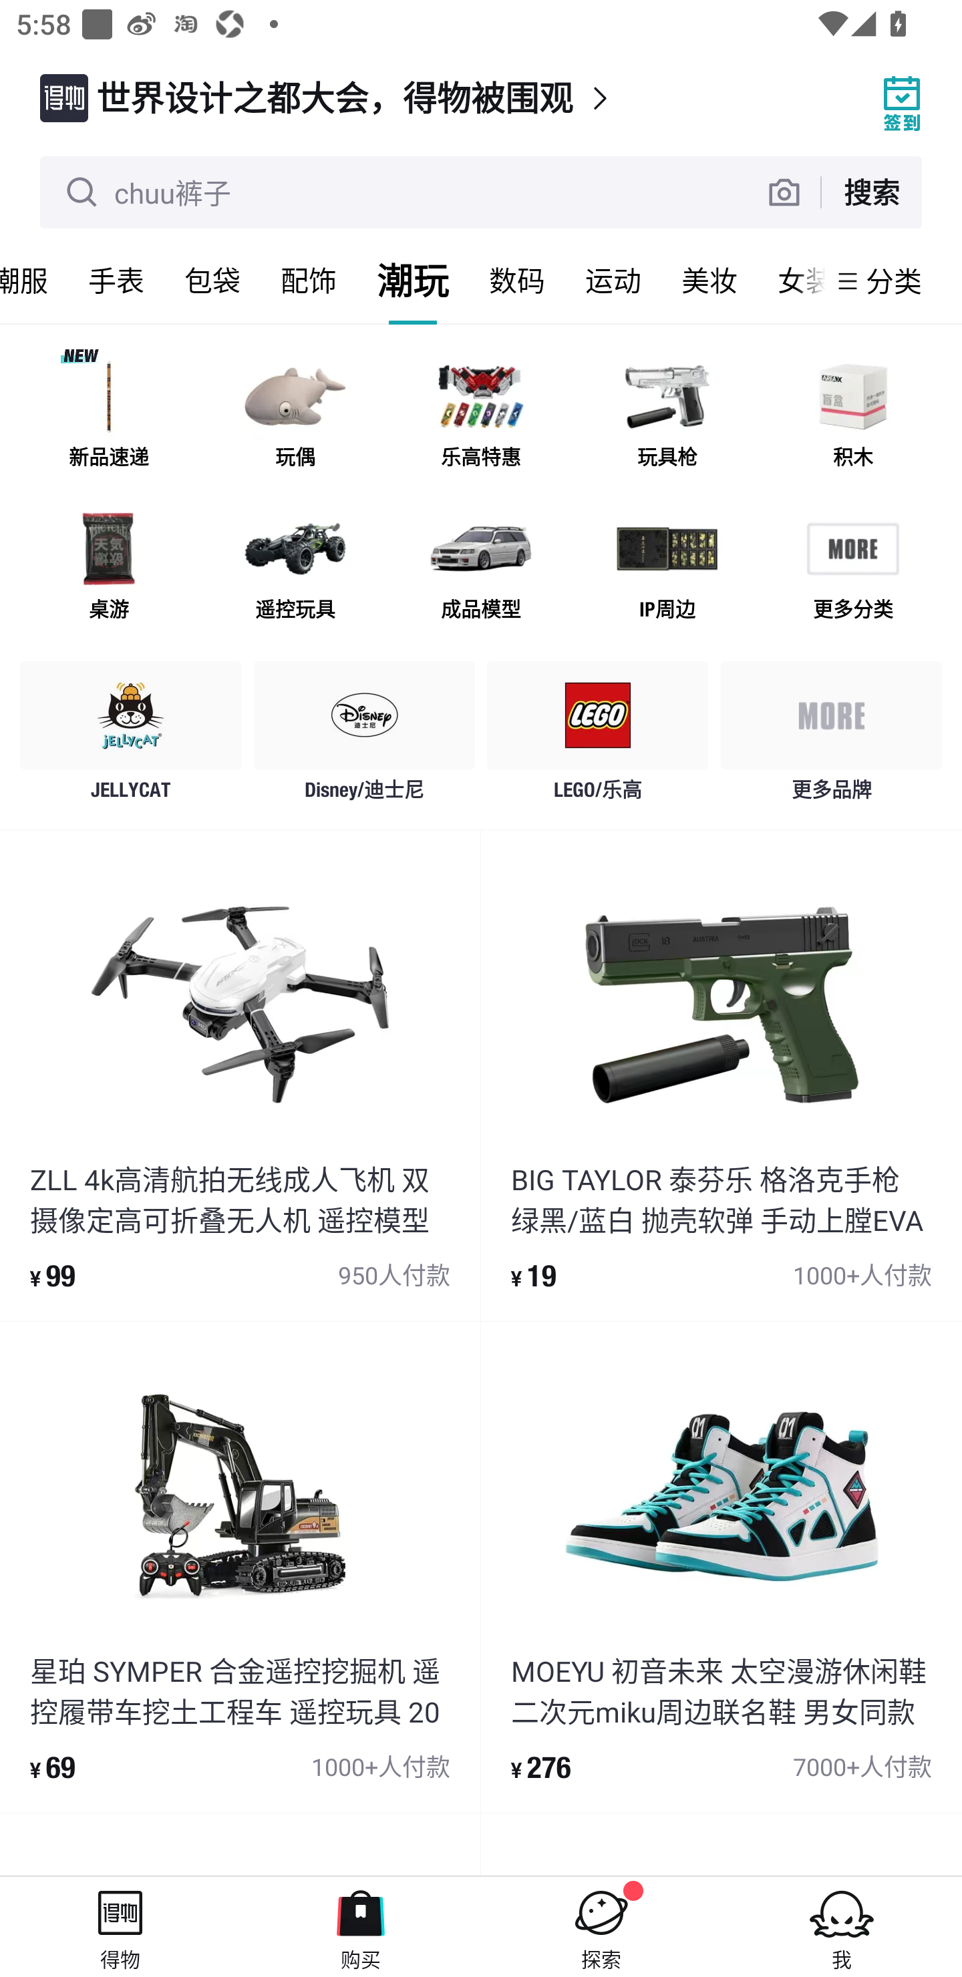  What do you see at coordinates (831, 736) in the screenshot?
I see `更多品牌` at bounding box center [831, 736].